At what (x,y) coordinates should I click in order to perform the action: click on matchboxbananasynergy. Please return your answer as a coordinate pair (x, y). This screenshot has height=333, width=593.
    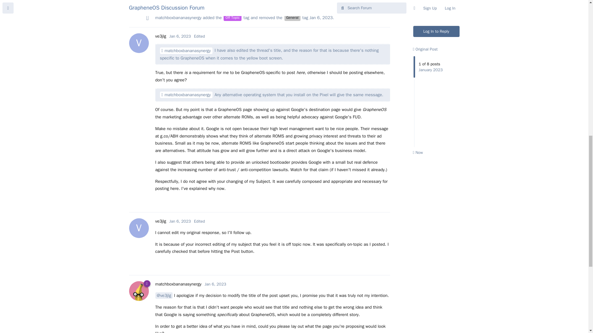
    Looking at the image, I should click on (186, 95).